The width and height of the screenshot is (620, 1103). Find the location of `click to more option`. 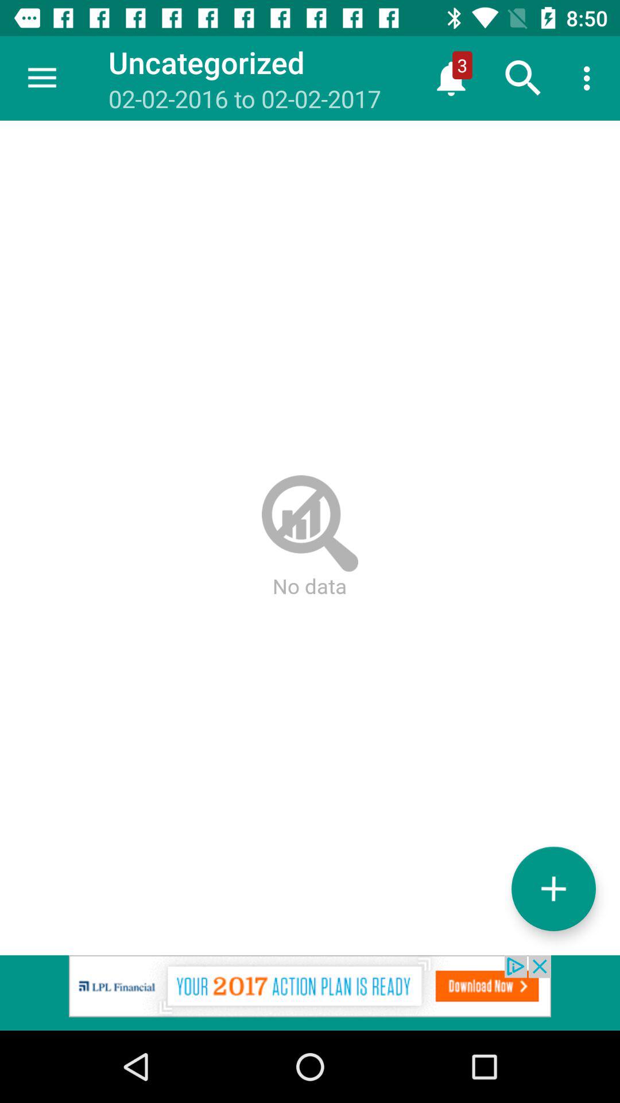

click to more option is located at coordinates (553, 888).